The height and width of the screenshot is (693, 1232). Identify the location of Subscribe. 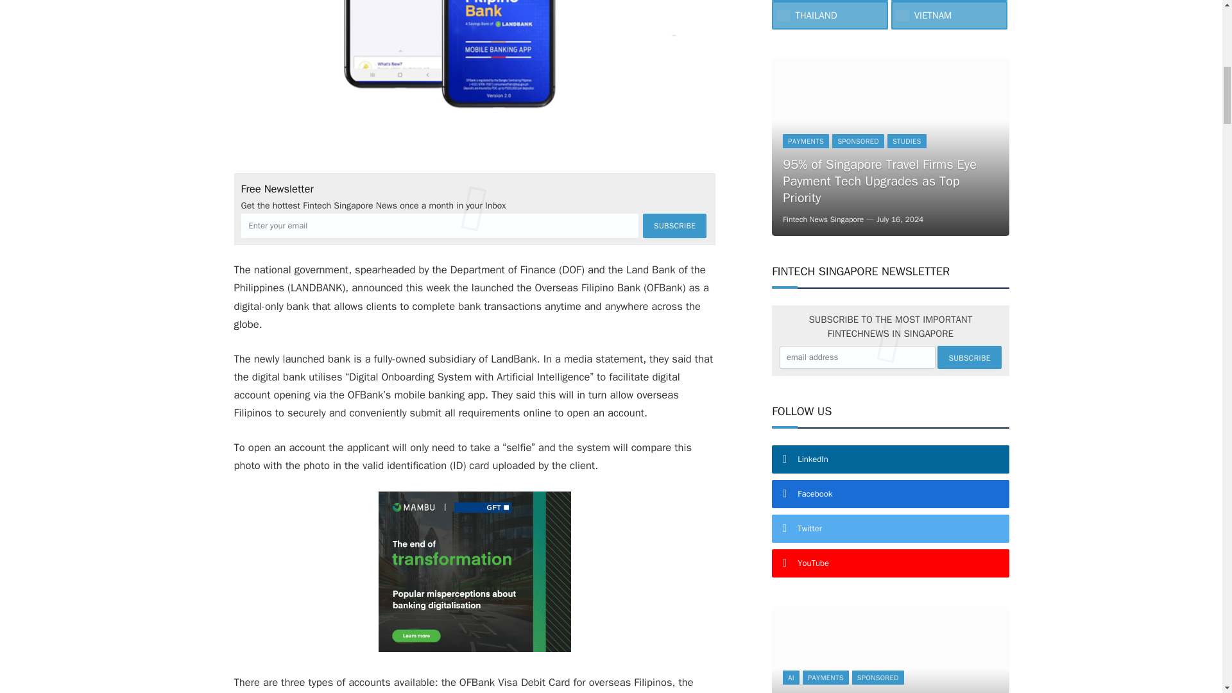
(674, 226).